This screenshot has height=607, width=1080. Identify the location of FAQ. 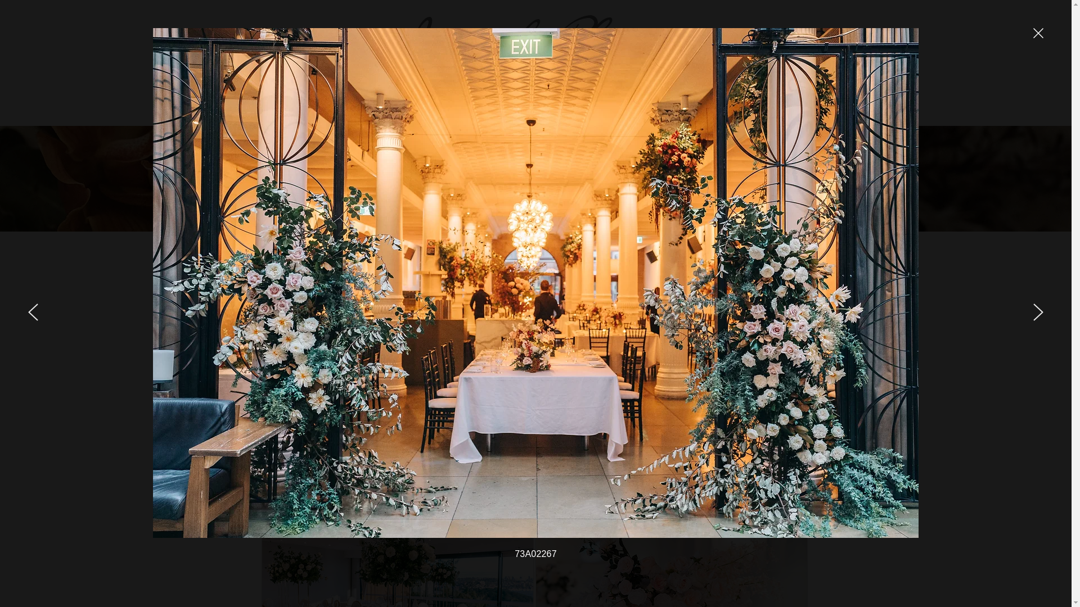
(601, 112).